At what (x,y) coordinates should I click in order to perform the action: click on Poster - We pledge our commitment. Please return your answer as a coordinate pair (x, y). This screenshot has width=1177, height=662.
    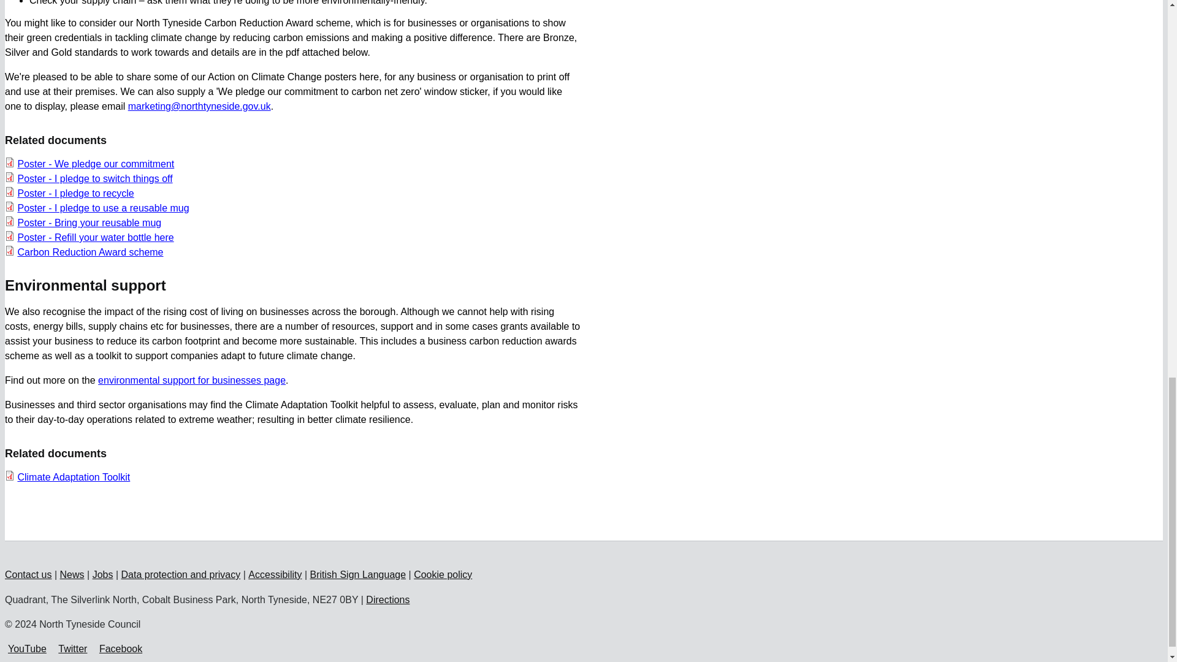
    Looking at the image, I should click on (96, 164).